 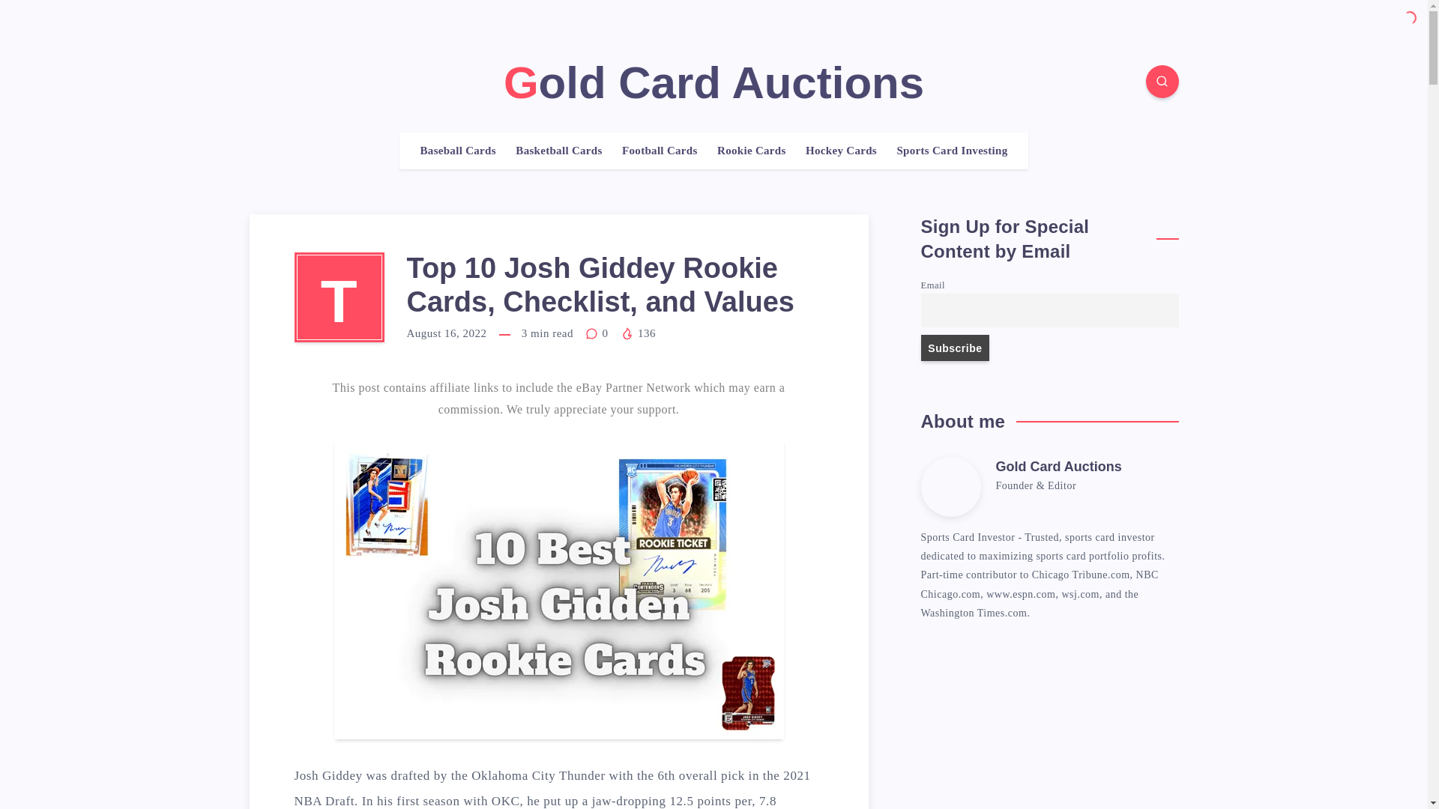 What do you see at coordinates (955, 348) in the screenshot?
I see `Subscribe` at bounding box center [955, 348].